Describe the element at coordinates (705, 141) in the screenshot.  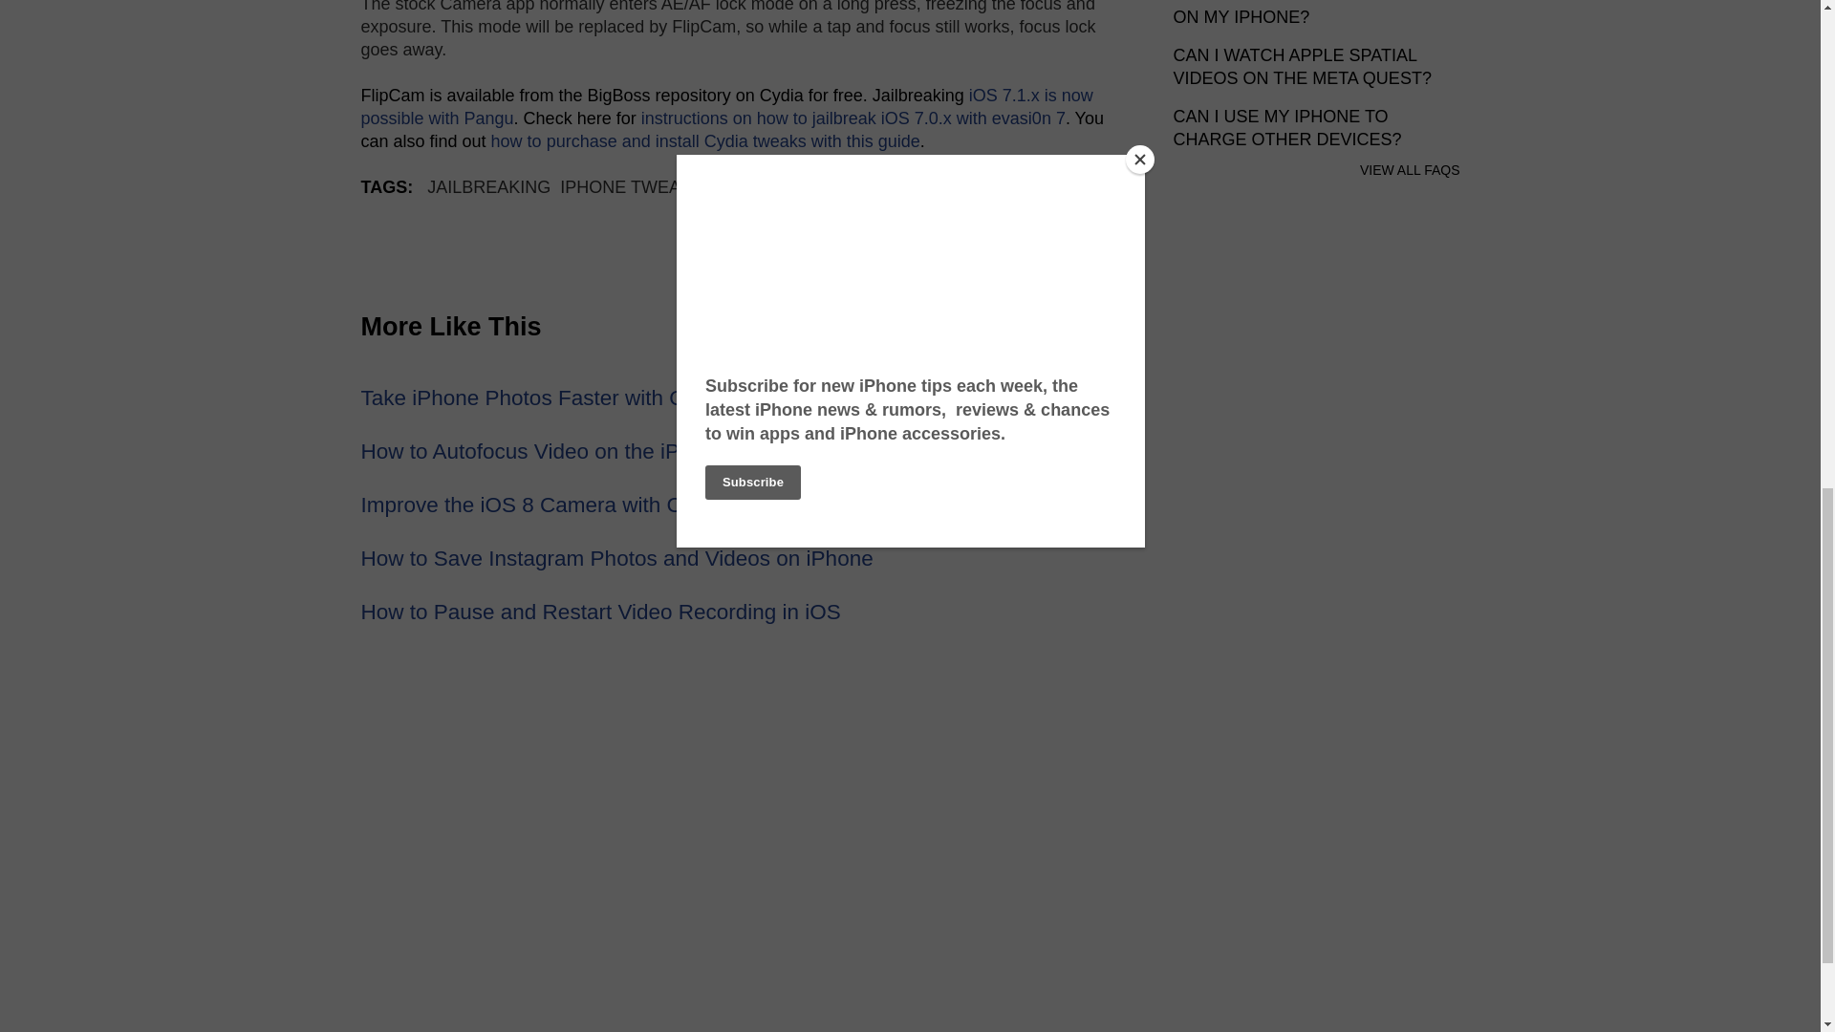
I see `how to purchase and install Cydia tweaks with this guide` at that location.